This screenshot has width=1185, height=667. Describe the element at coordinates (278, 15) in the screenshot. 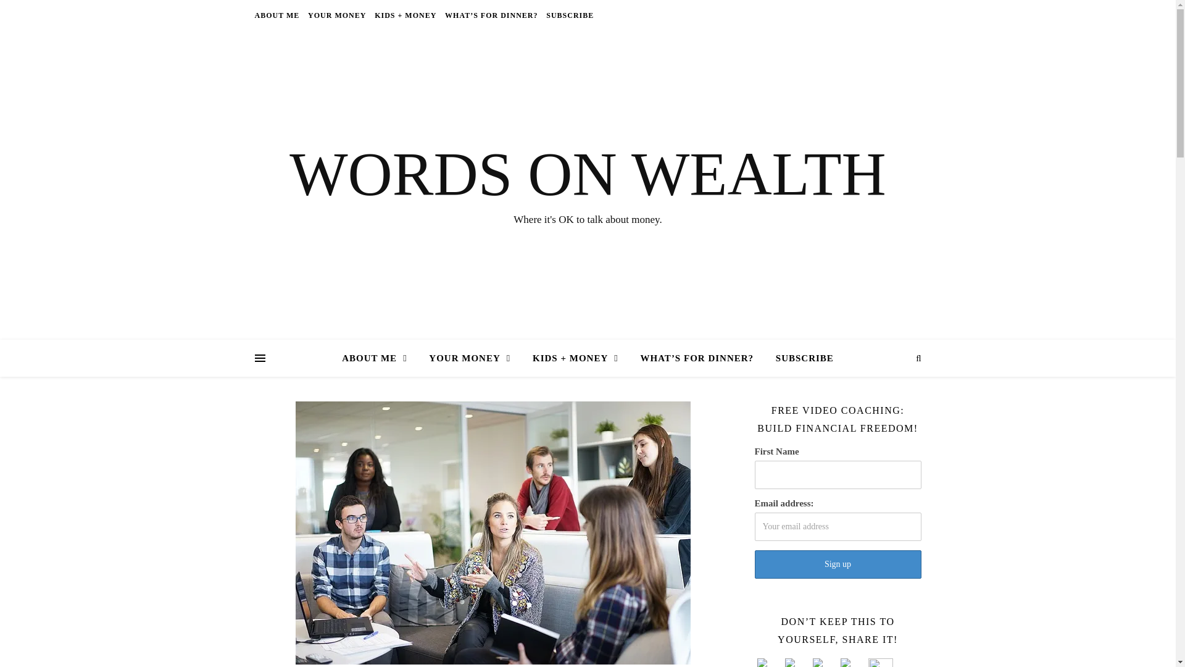

I see `ABOUT ME` at that location.